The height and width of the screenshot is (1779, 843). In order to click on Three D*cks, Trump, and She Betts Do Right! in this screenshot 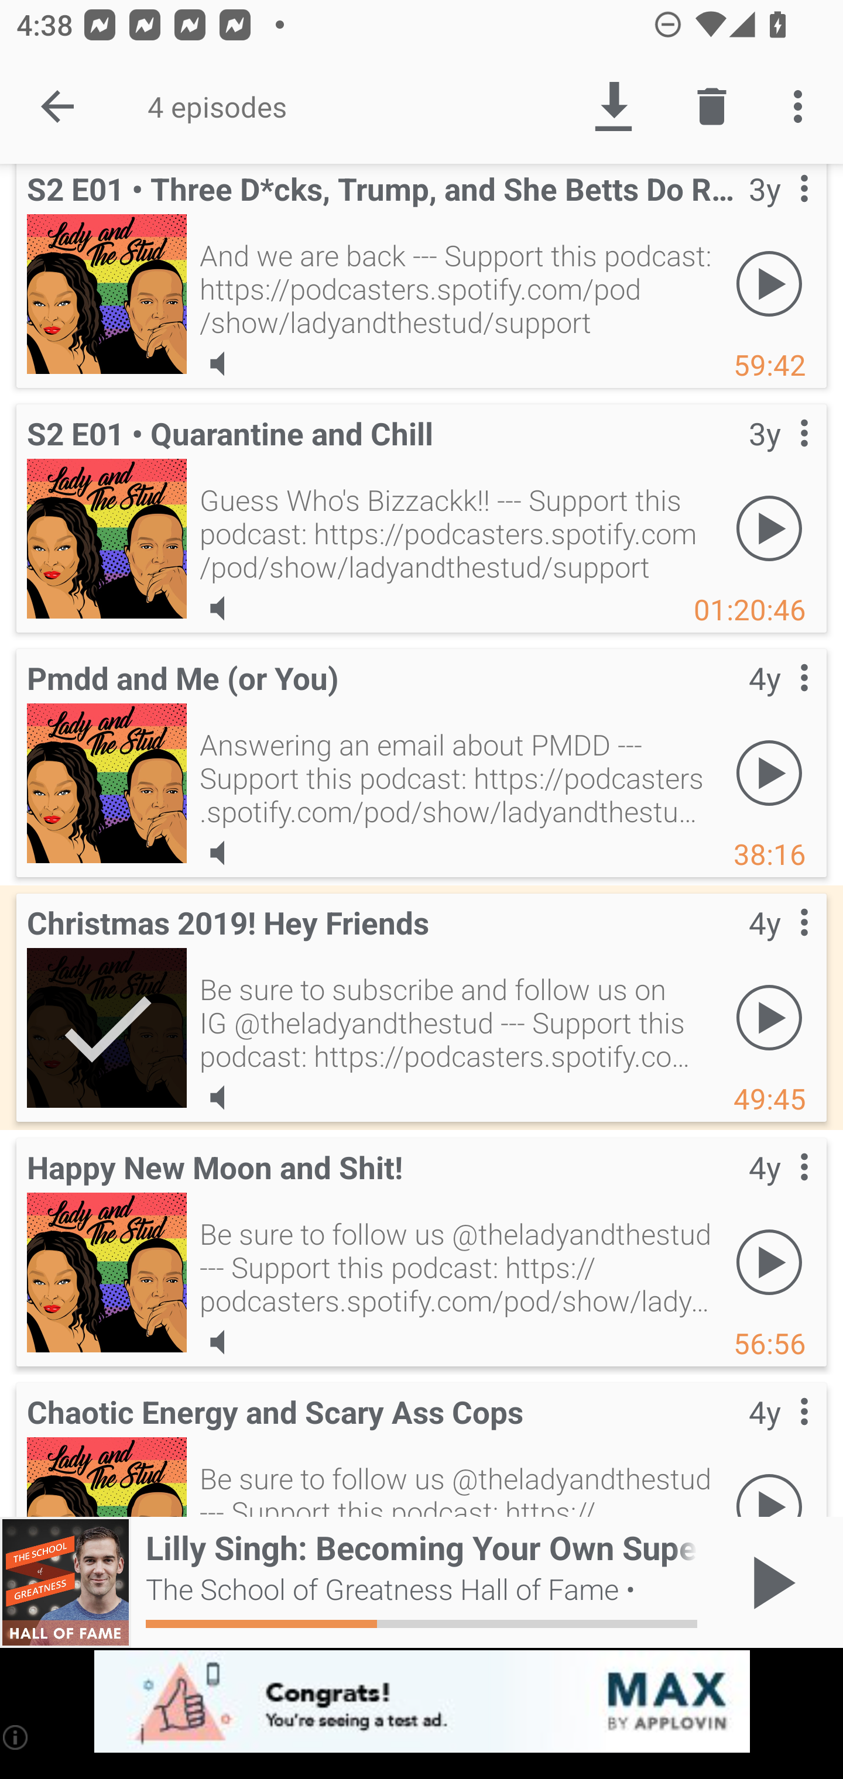, I will do `click(107, 293)`.